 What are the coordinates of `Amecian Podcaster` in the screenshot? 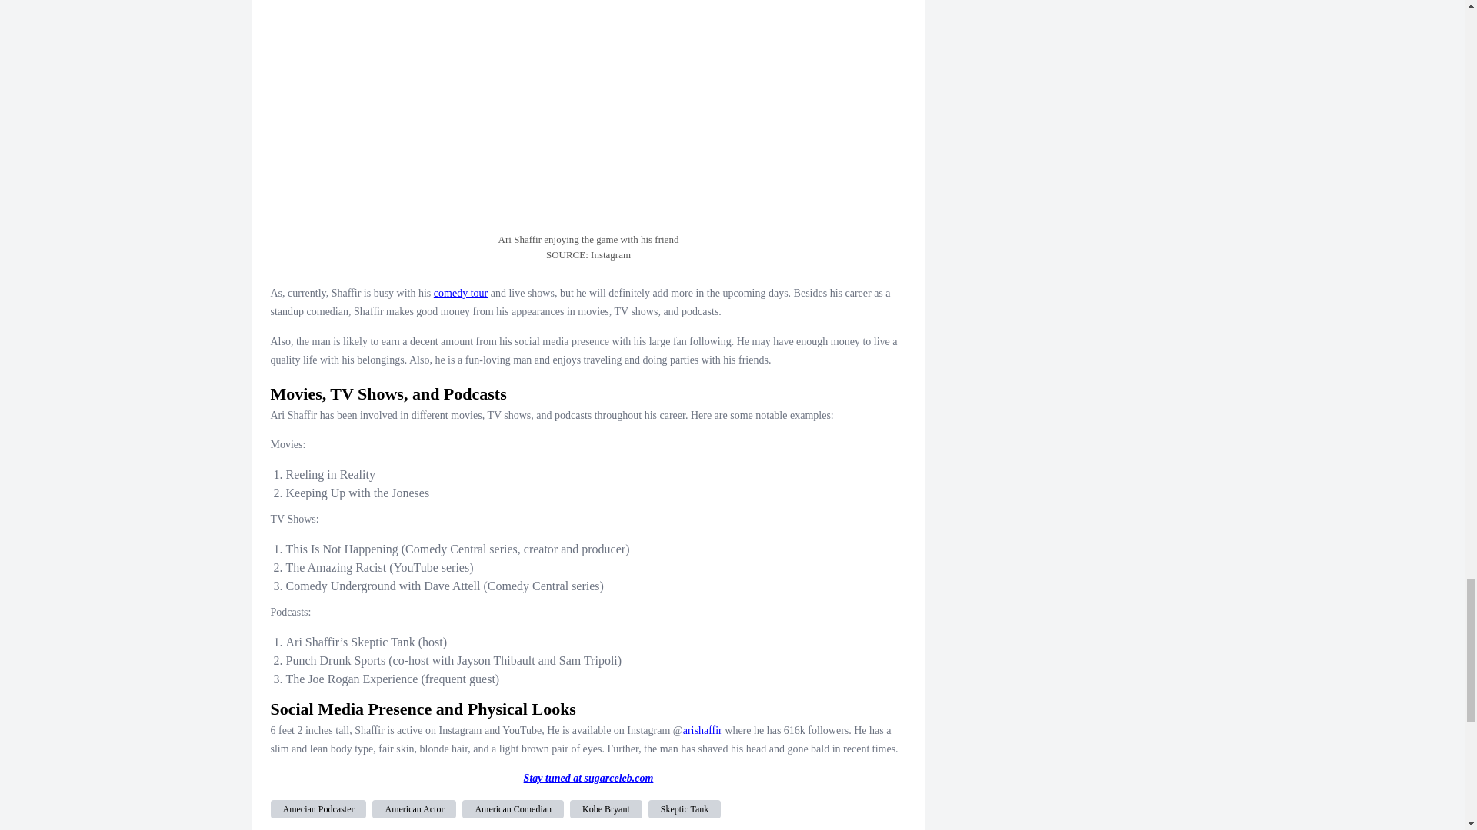 It's located at (318, 808).